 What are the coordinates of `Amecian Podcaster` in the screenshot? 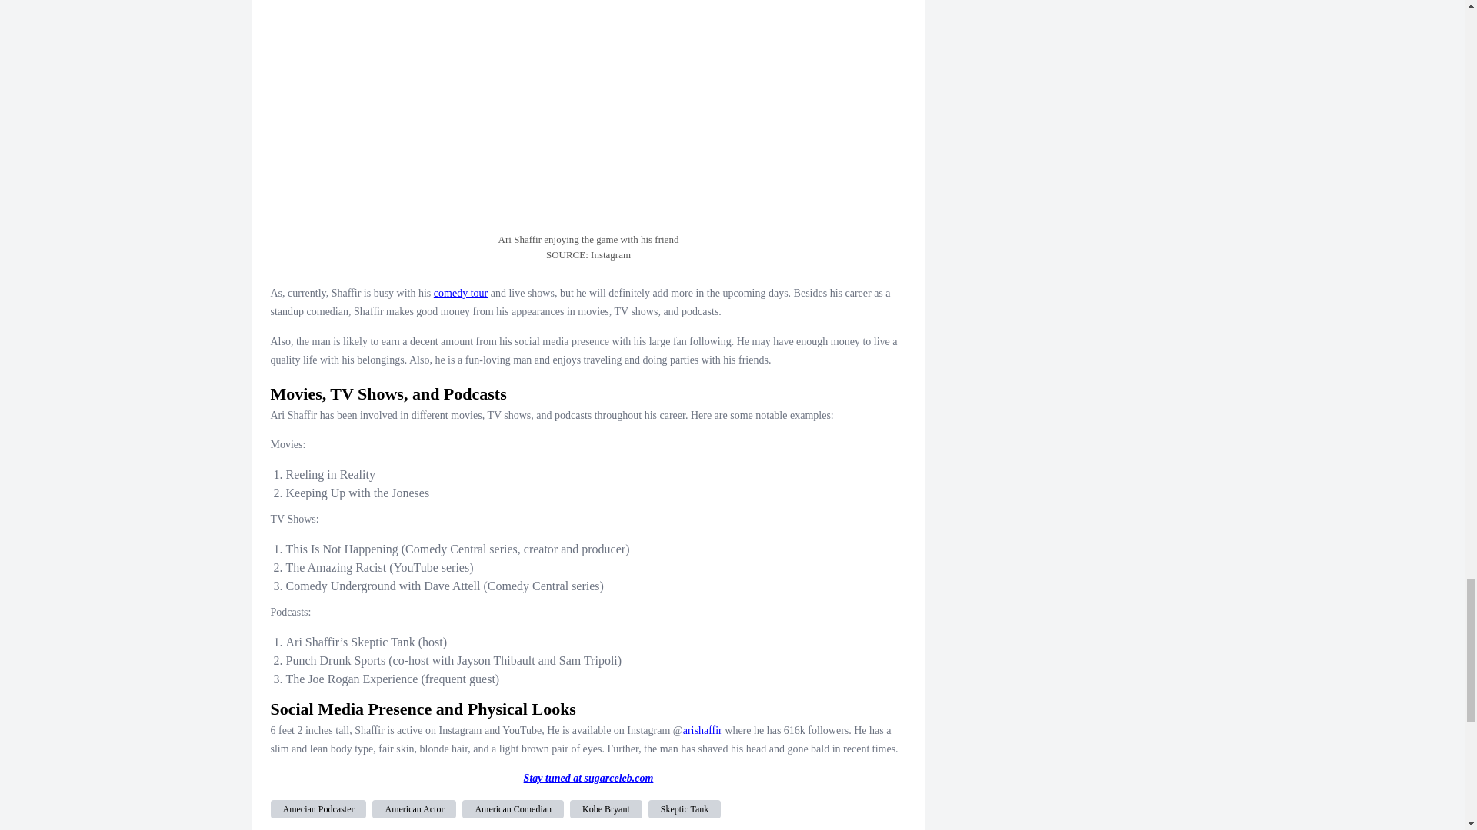 It's located at (318, 808).